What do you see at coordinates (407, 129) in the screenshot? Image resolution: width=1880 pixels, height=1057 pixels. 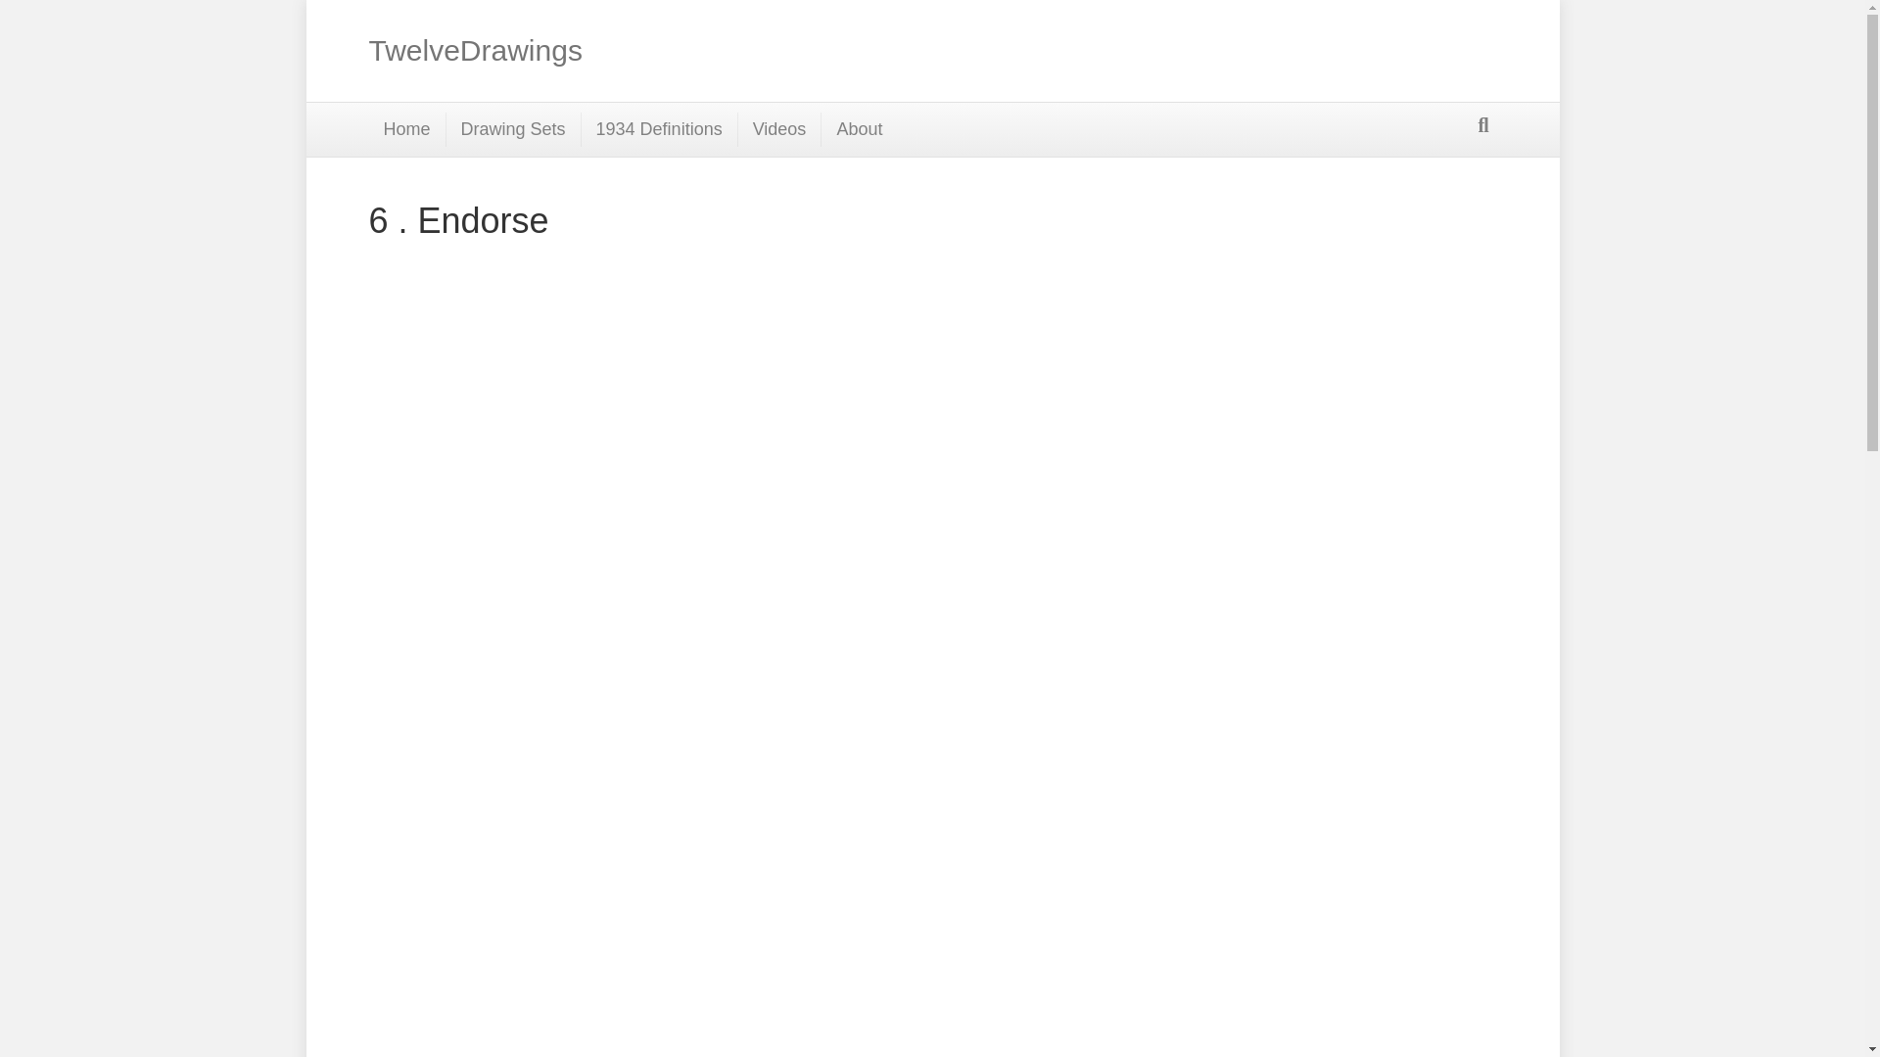 I see `Home` at bounding box center [407, 129].